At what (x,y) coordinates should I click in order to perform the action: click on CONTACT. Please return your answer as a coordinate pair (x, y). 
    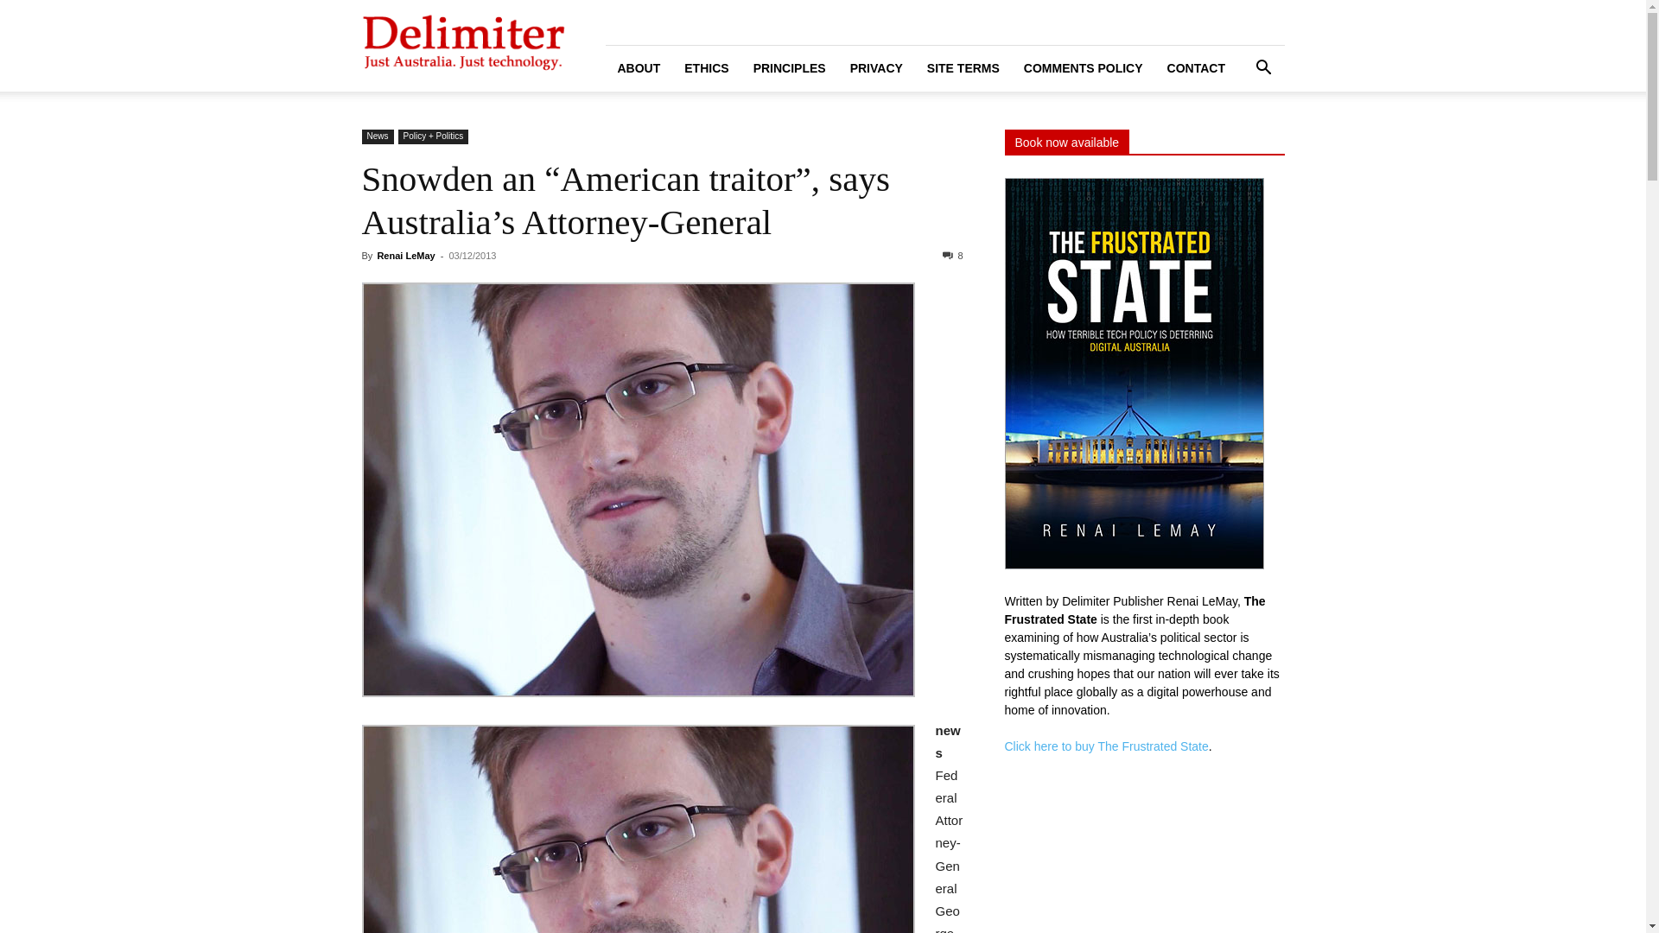
    Looking at the image, I should click on (1196, 69).